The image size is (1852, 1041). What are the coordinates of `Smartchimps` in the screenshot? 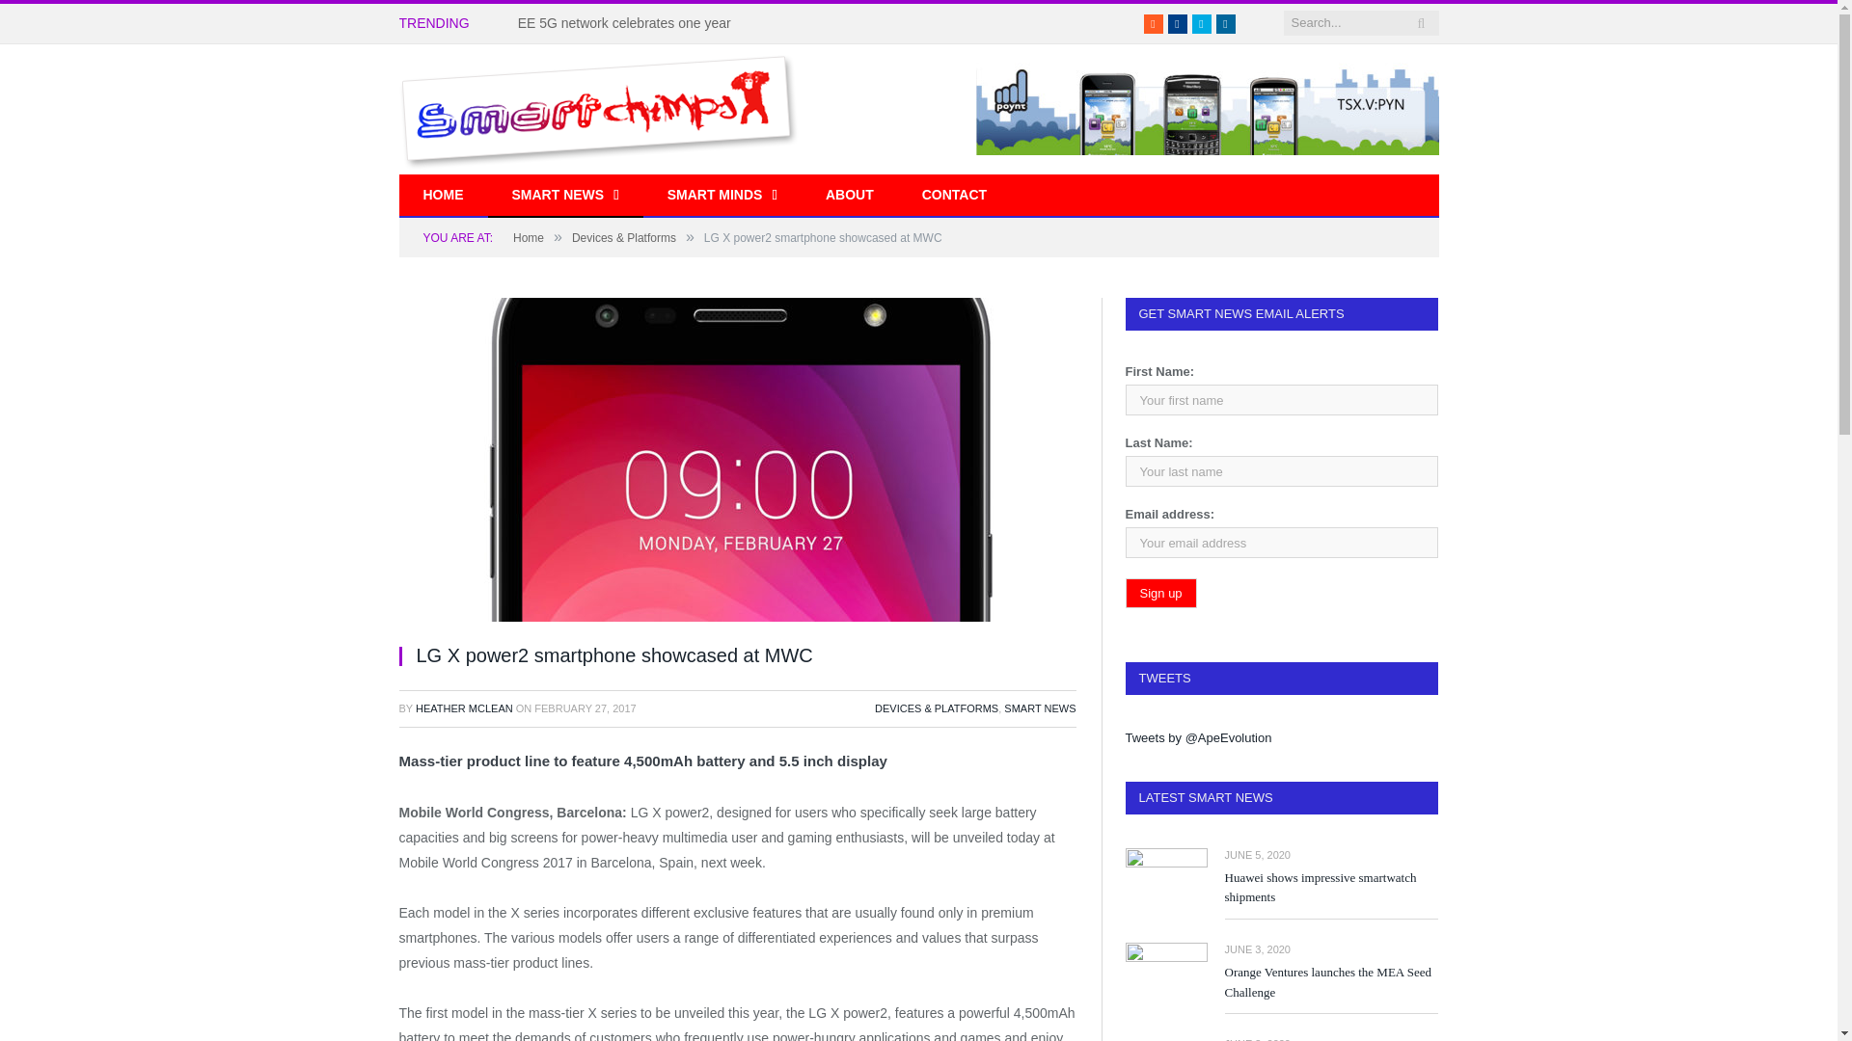 It's located at (598, 108).